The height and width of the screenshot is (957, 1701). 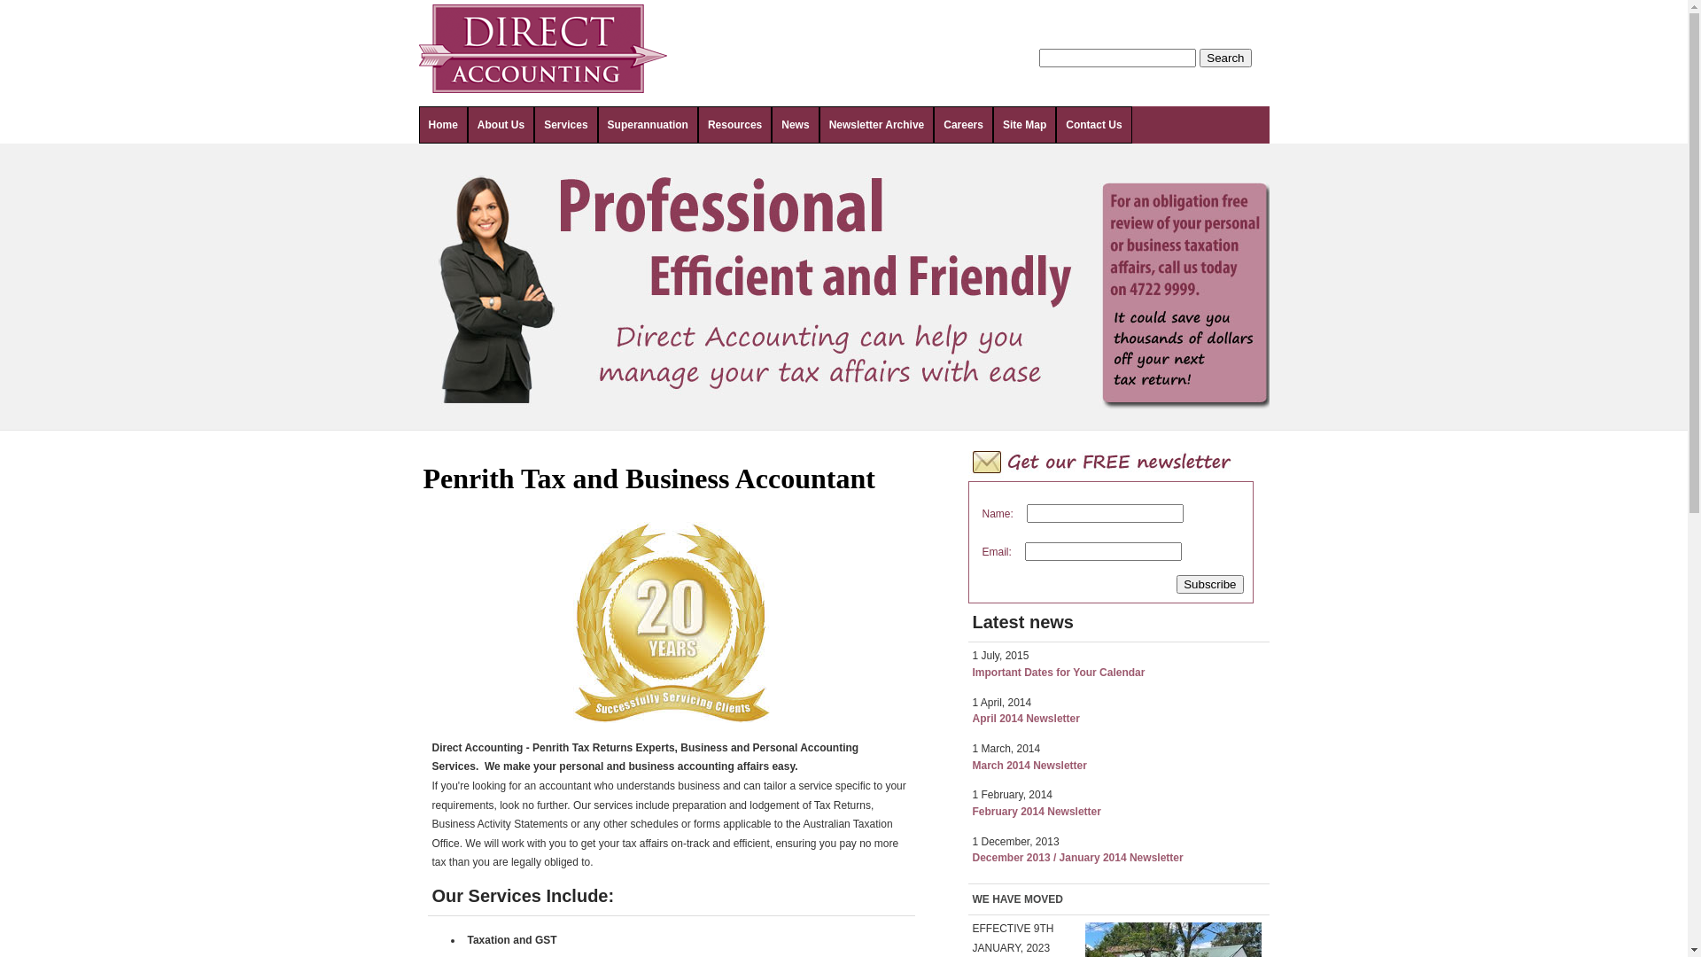 I want to click on Subscribe, so click(x=1210, y=585).